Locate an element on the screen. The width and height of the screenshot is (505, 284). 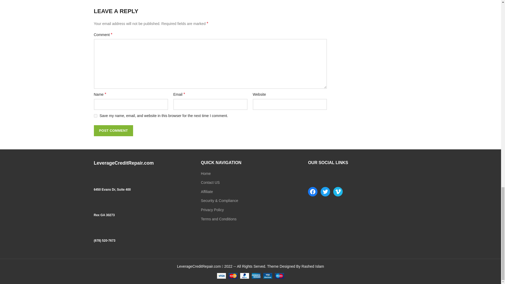
Contact US is located at coordinates (210, 182).